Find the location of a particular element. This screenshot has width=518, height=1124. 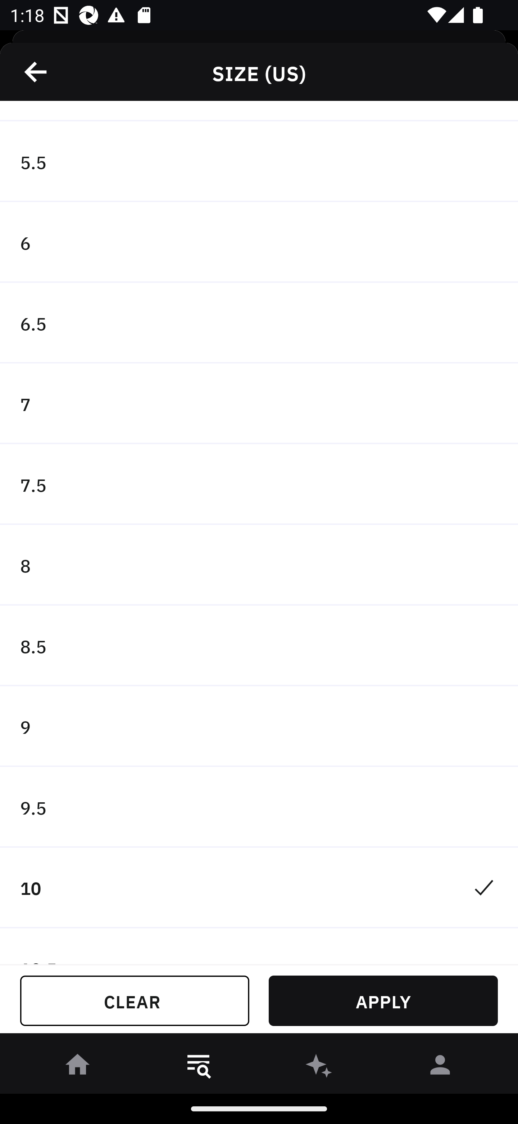

APPLY is located at coordinates (383, 1001).